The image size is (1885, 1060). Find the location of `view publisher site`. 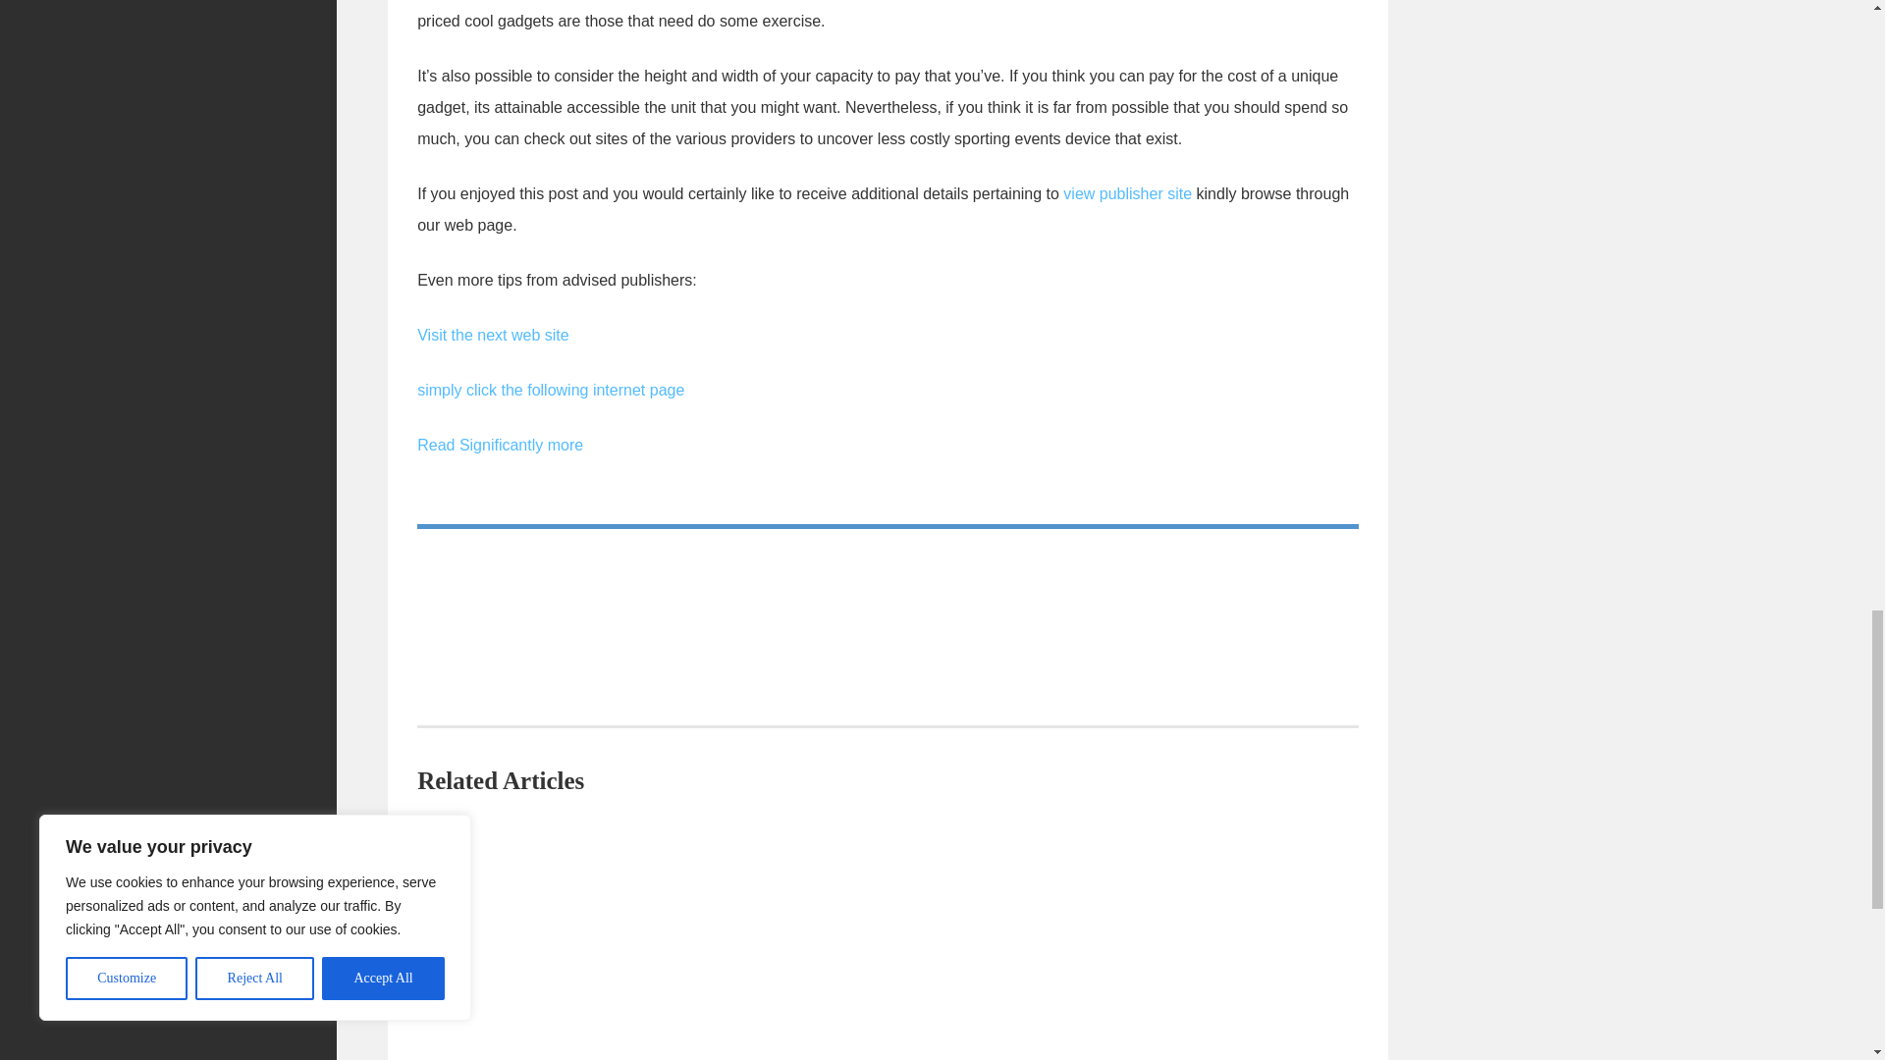

view publisher site is located at coordinates (1127, 194).